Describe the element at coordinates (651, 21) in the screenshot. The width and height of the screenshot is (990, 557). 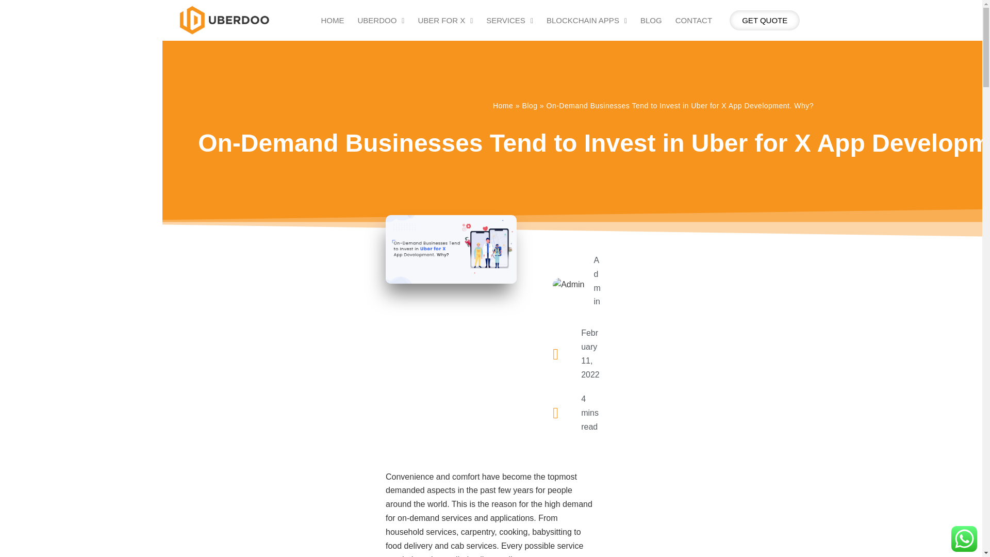
I see `BLOG` at that location.